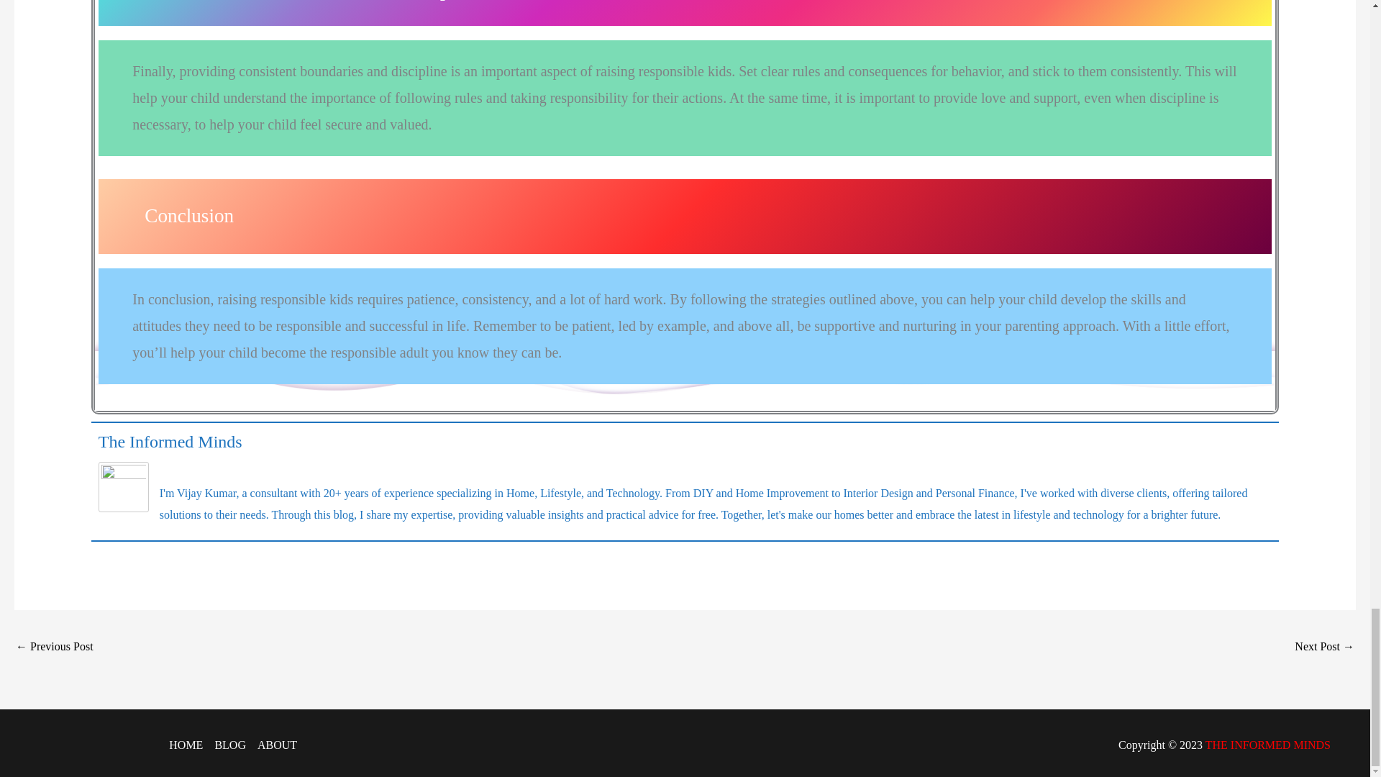 Image resolution: width=1381 pixels, height=777 pixels. Describe the element at coordinates (170, 442) in the screenshot. I see `The Informed Minds` at that location.